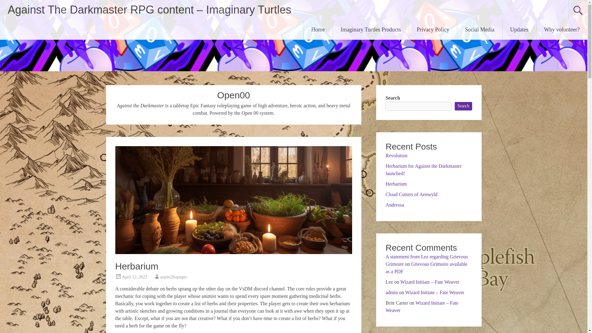  What do you see at coordinates (234, 252) in the screenshot?
I see `Herbarium` at bounding box center [234, 252].